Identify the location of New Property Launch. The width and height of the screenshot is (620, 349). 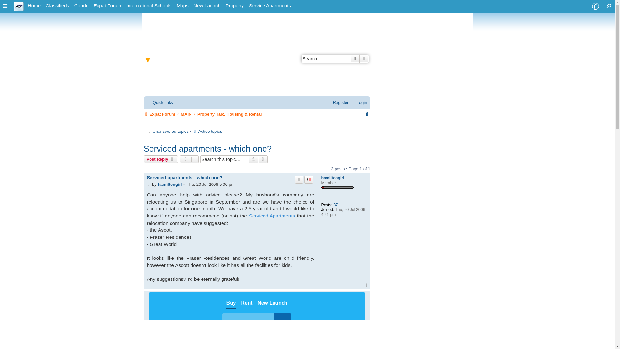
(207, 6).